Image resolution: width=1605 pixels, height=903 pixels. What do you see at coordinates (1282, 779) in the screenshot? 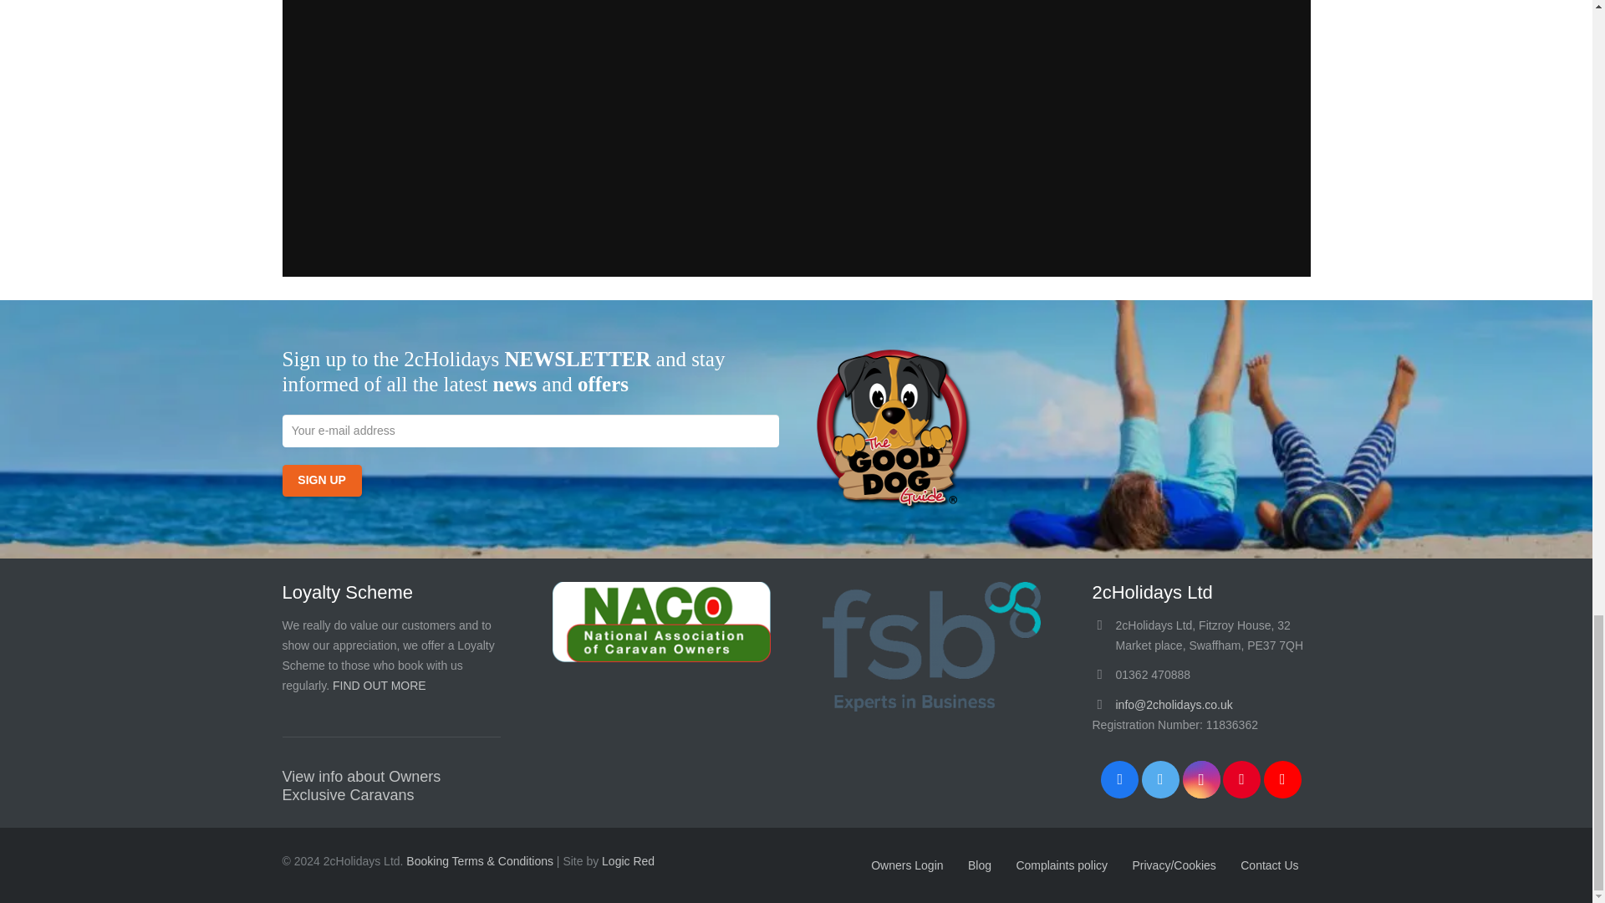
I see `YouTube` at bounding box center [1282, 779].